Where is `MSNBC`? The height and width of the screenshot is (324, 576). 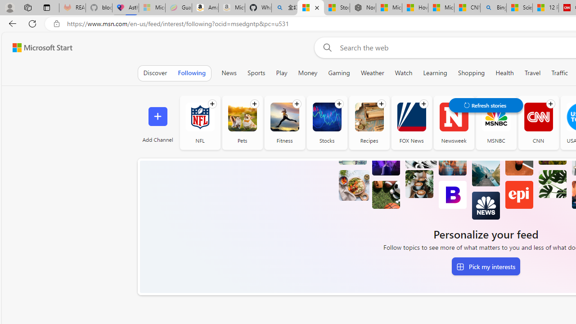 MSNBC is located at coordinates (496, 122).